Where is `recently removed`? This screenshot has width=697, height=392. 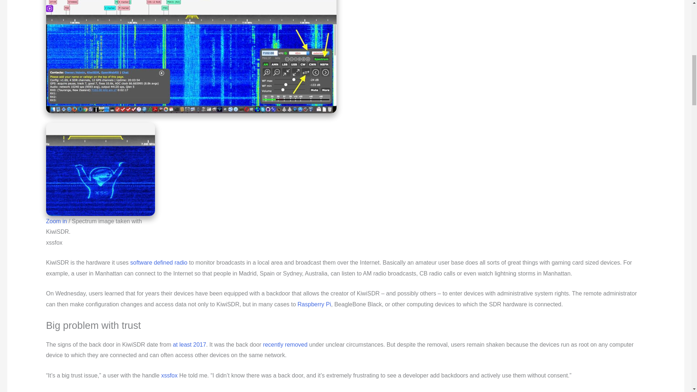 recently removed is located at coordinates (285, 344).